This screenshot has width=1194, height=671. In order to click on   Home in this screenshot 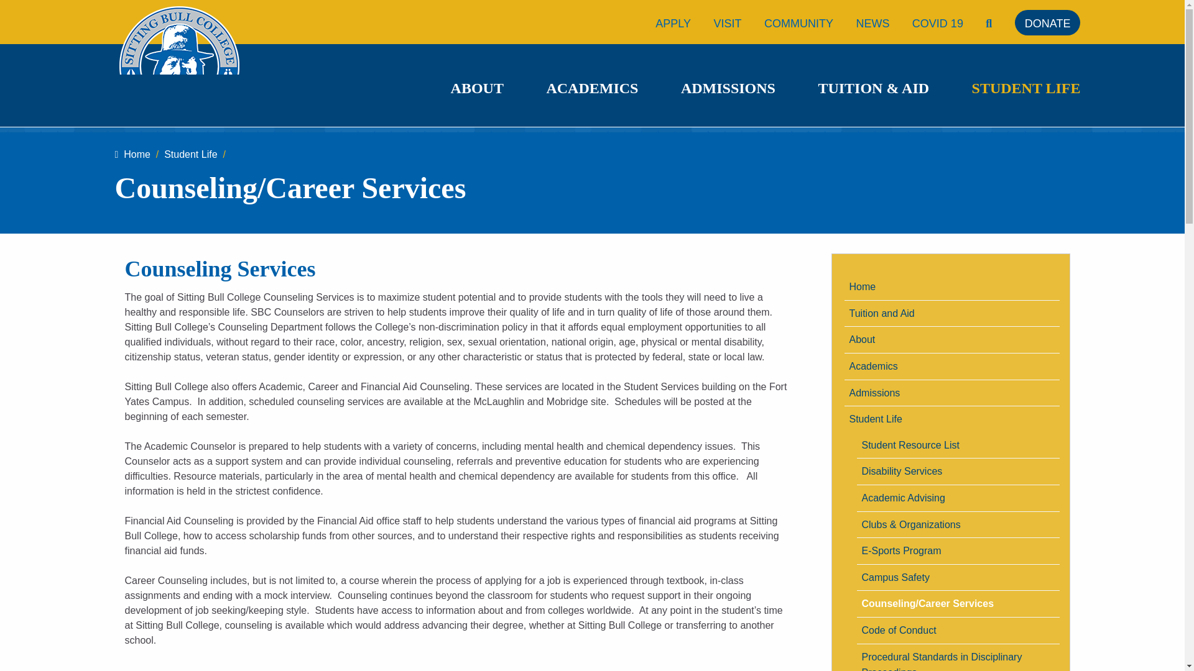, I will do `click(132, 154)`.